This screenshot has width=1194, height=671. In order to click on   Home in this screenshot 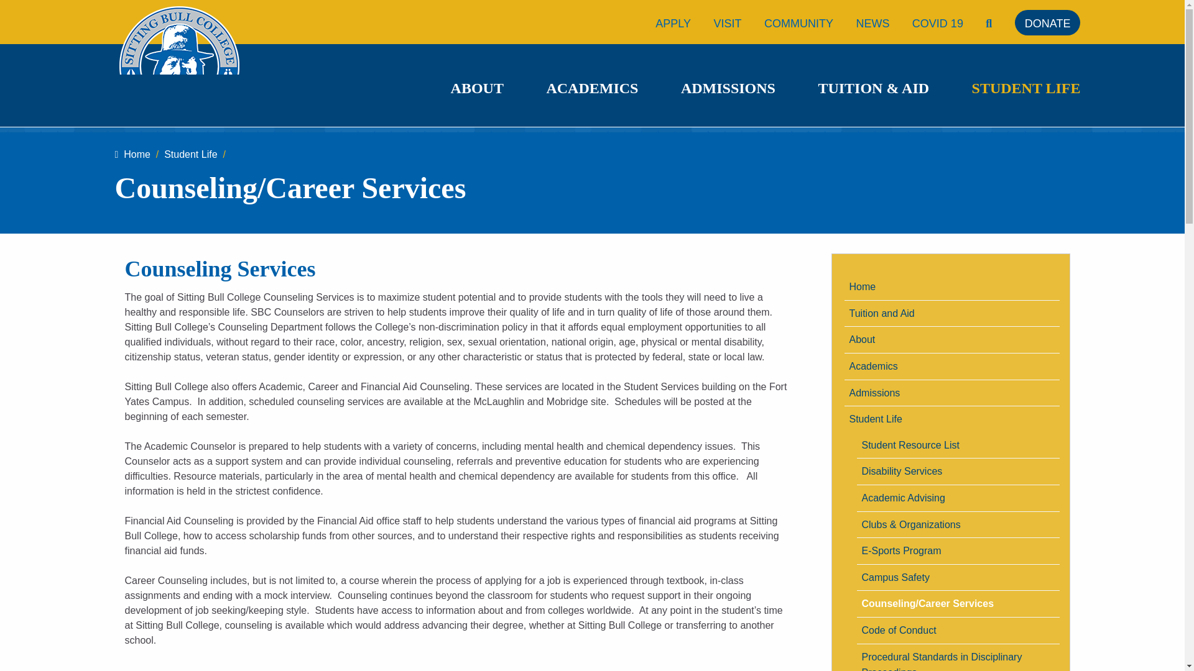, I will do `click(132, 154)`.